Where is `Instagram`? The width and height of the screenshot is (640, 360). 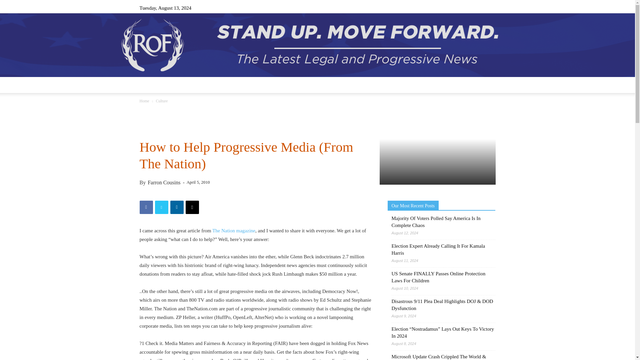
Instagram is located at coordinates (457, 8).